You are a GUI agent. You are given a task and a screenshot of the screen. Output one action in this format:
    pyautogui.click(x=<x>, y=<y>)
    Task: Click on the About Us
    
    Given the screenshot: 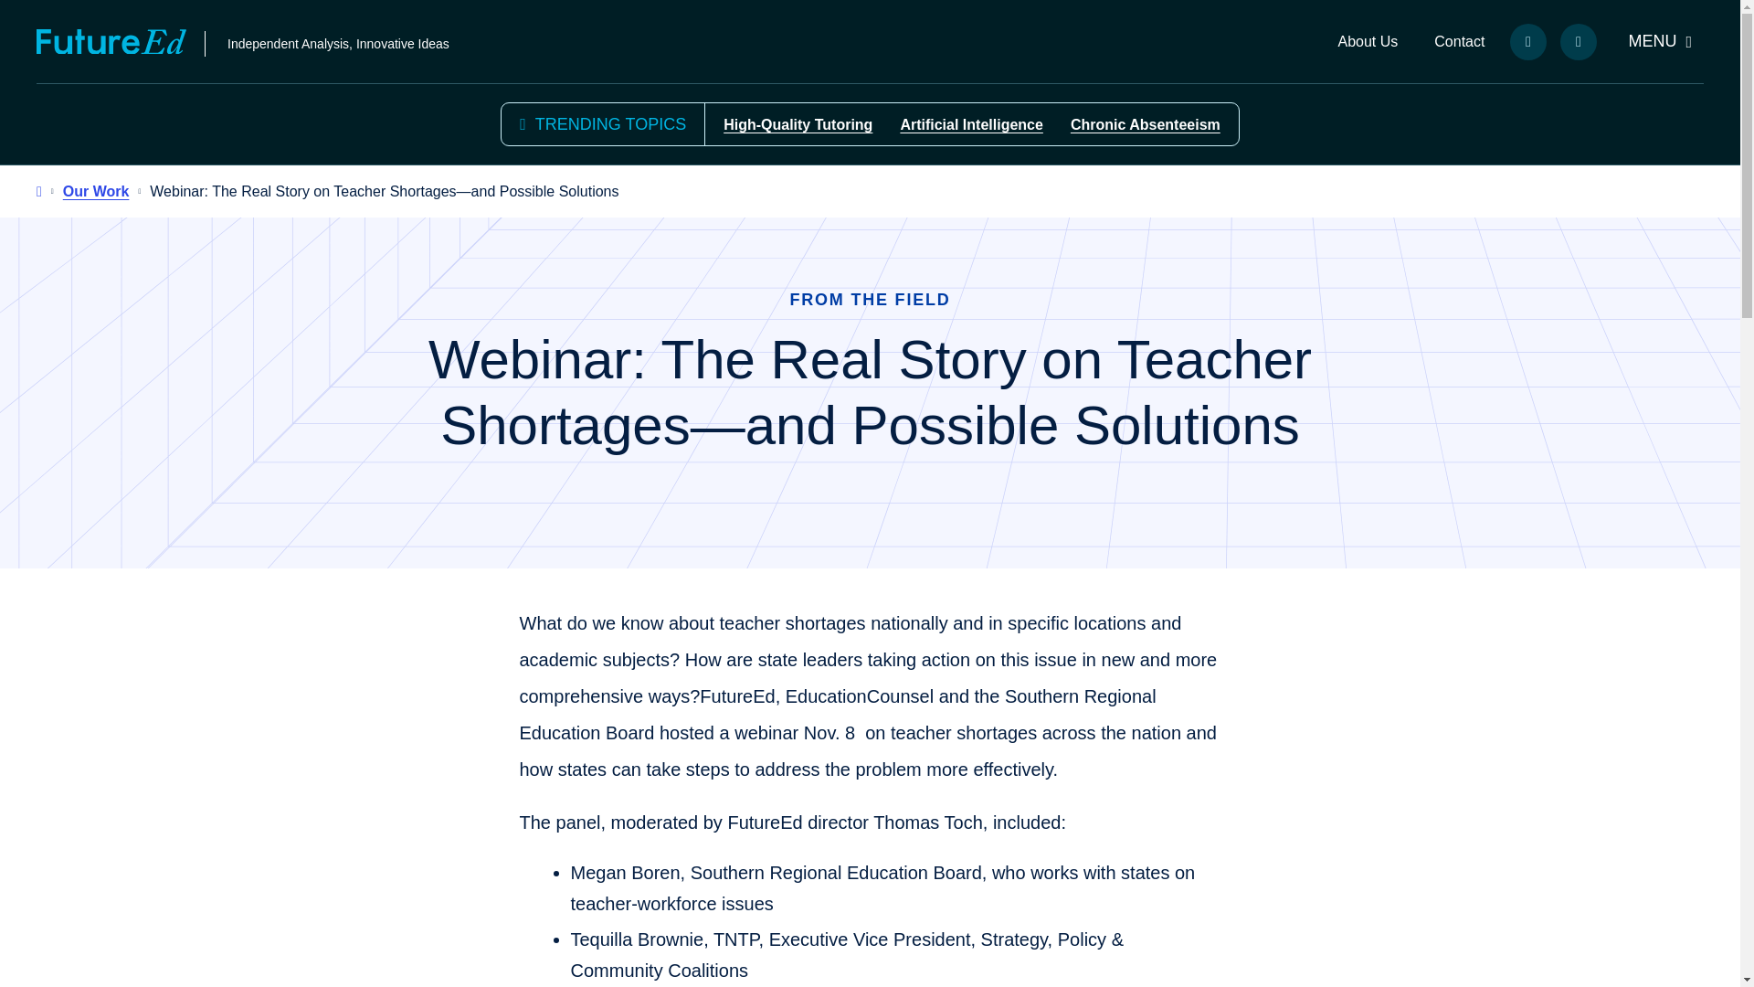 What is the action you would take?
    pyautogui.click(x=1368, y=42)
    